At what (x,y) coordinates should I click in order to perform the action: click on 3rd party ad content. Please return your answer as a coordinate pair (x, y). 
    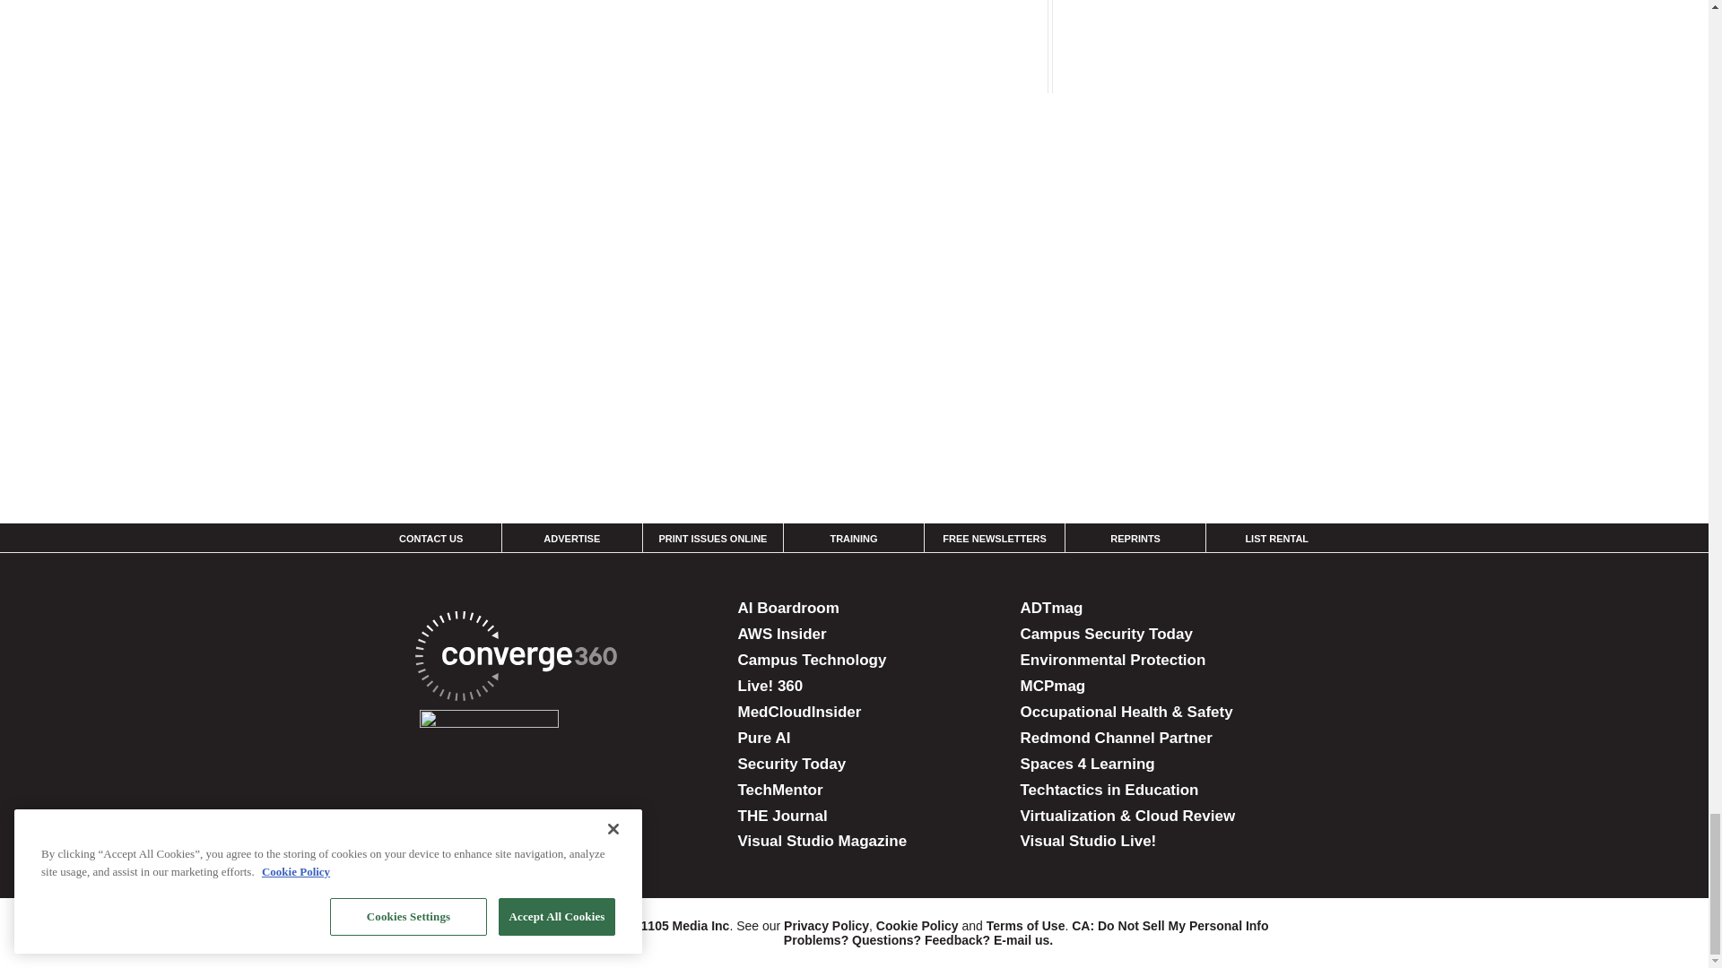
    Looking at the image, I should click on (1209, 109).